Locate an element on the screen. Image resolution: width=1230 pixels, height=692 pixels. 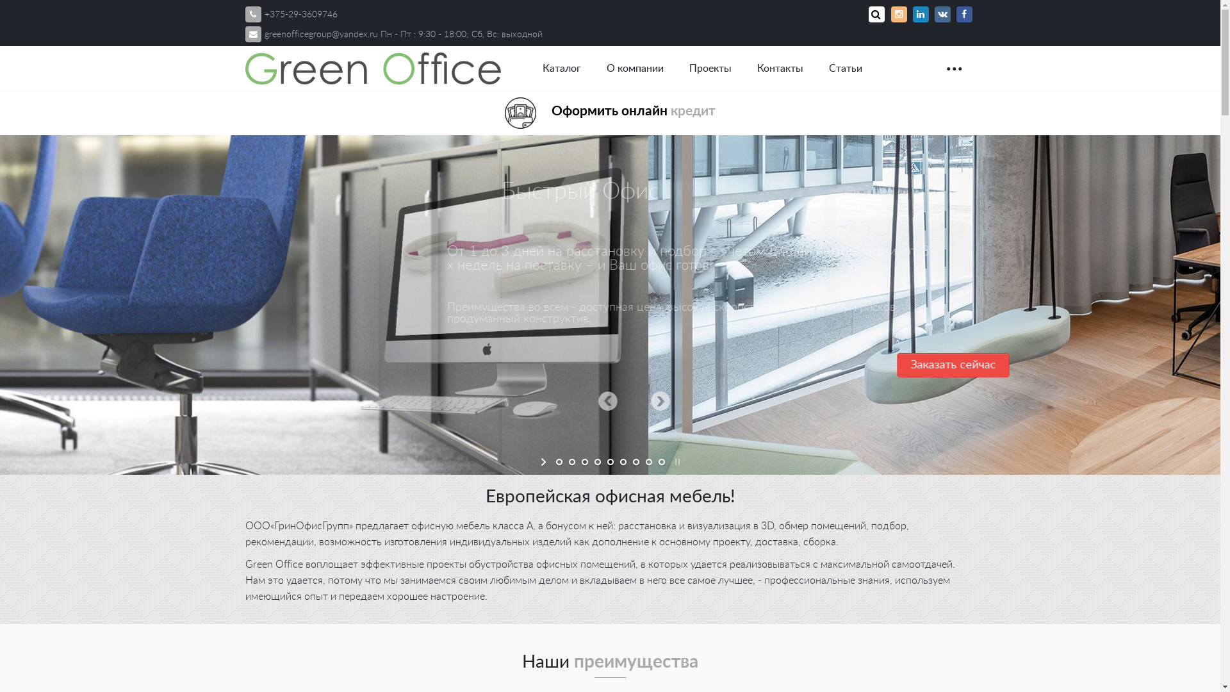
... is located at coordinates (955, 63).